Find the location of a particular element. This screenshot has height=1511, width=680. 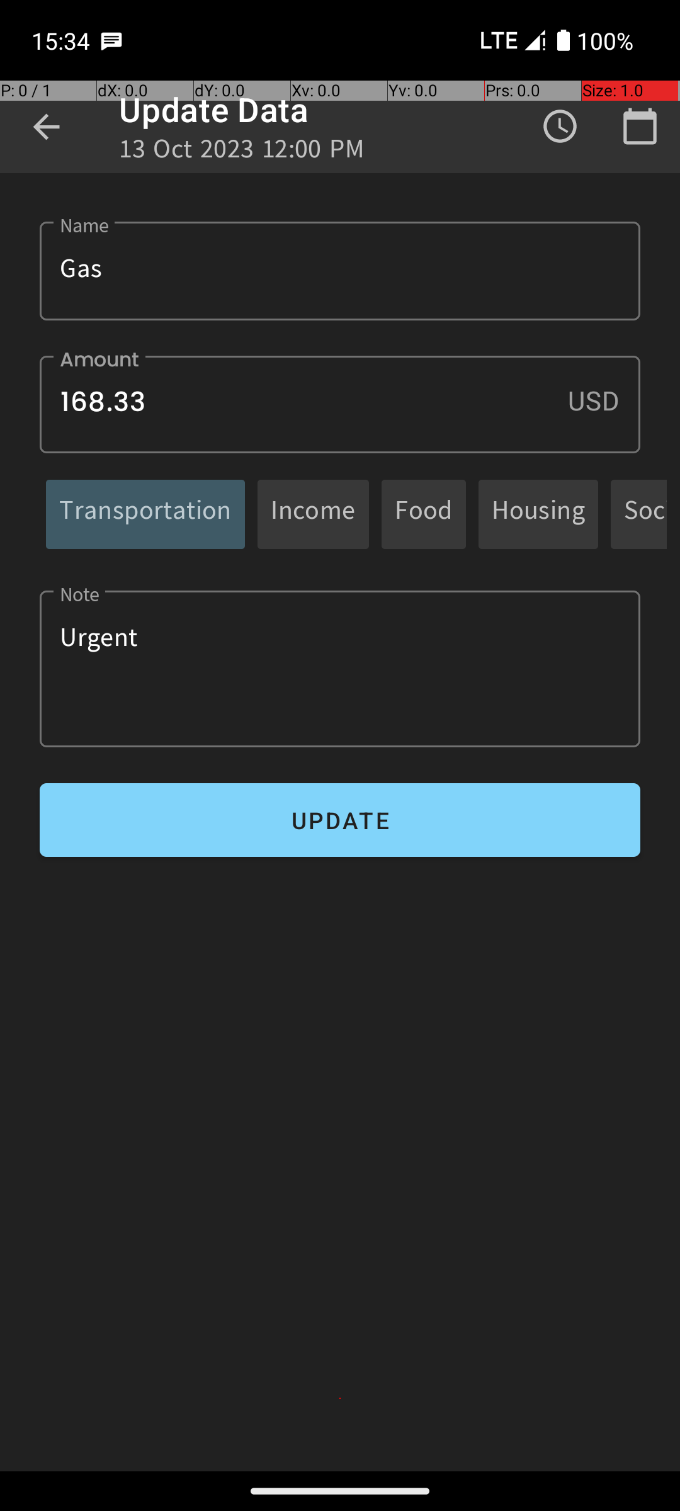

13 Oct 2023 12:00 PM is located at coordinates (242, 152).